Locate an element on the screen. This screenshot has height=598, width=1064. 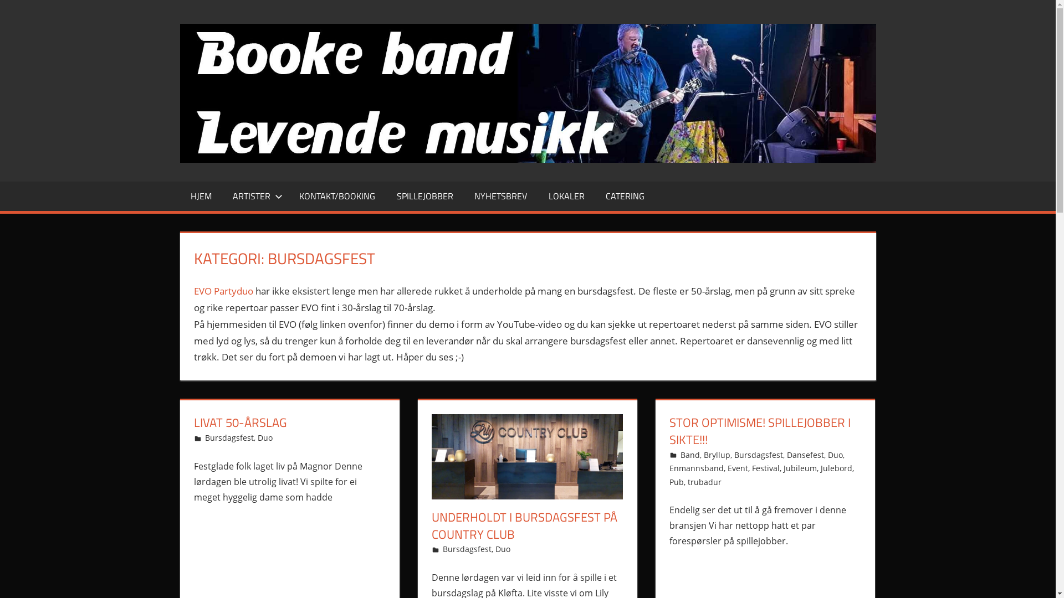
Bursdagsfest is located at coordinates (467, 549).